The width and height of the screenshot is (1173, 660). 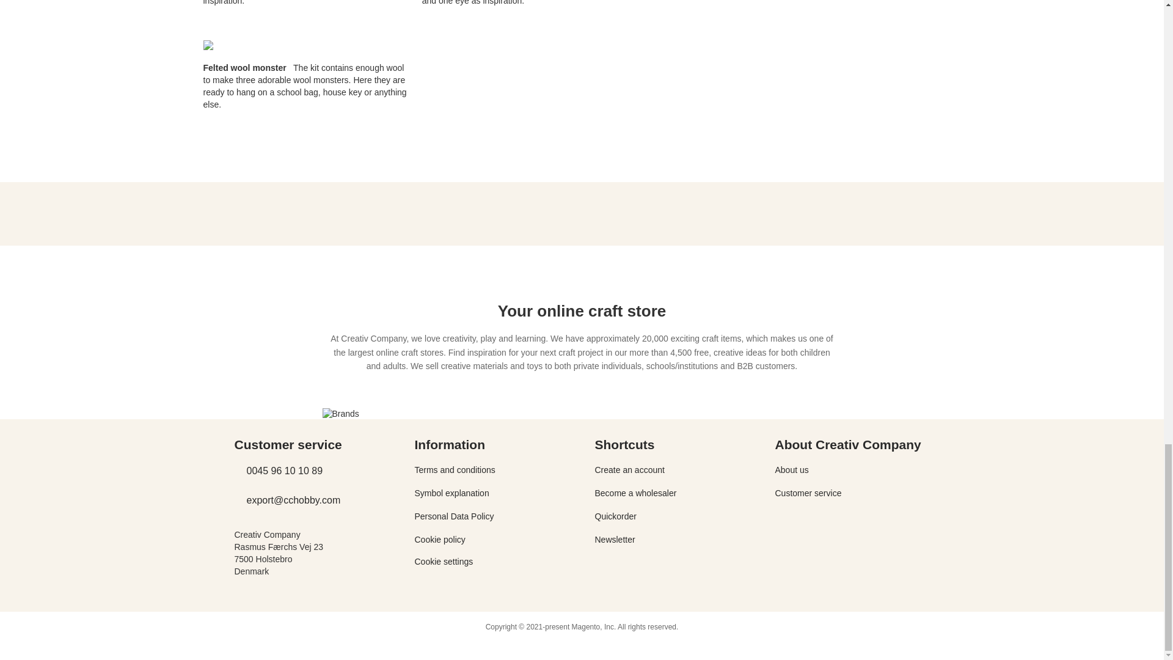 What do you see at coordinates (451, 493) in the screenshot?
I see `Symbol explanation` at bounding box center [451, 493].